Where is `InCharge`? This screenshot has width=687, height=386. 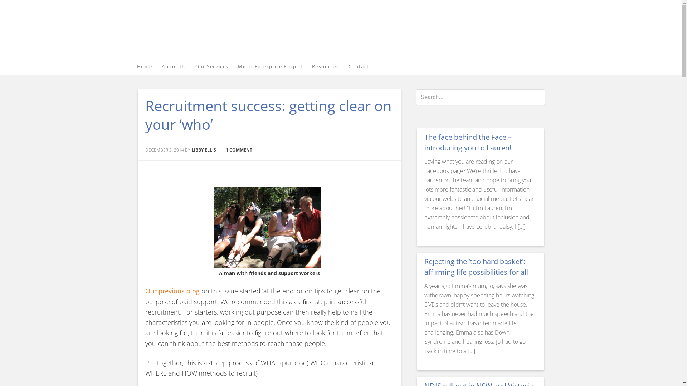 InCharge is located at coordinates (201, 29).